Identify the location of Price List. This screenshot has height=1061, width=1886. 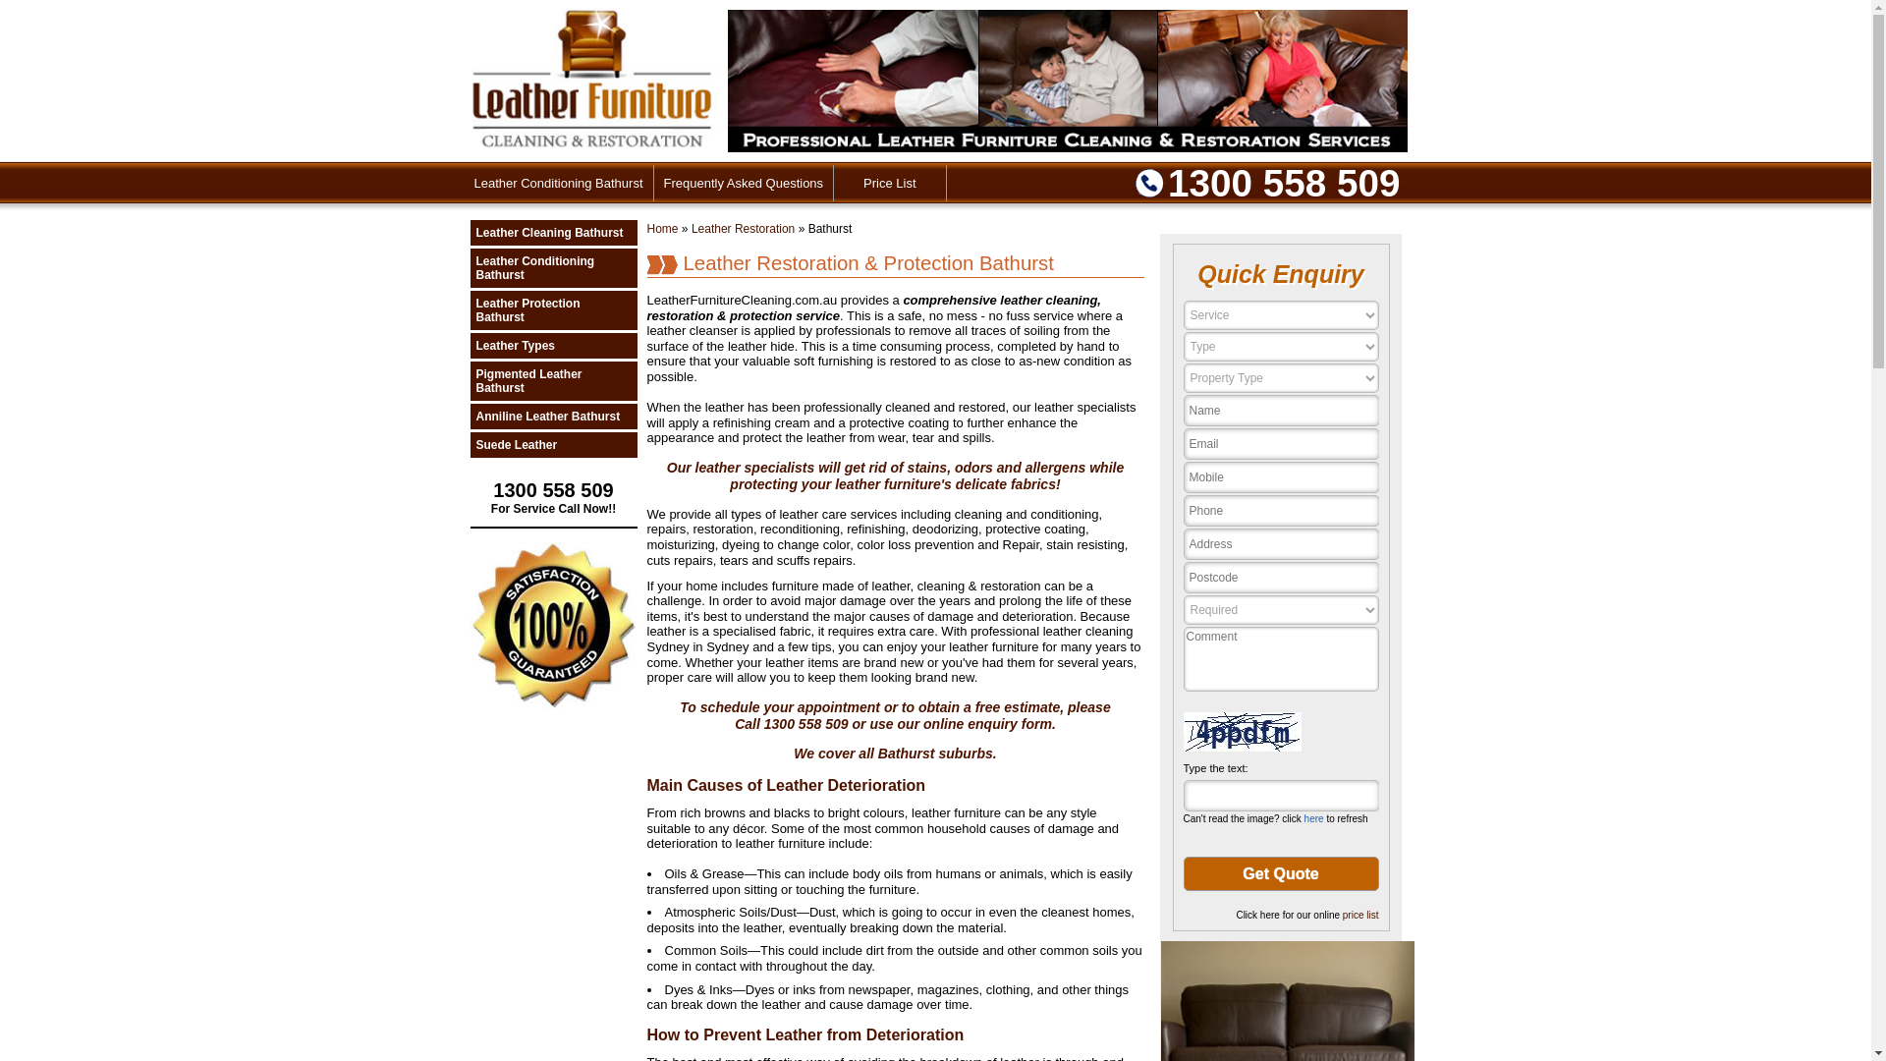
(890, 183).